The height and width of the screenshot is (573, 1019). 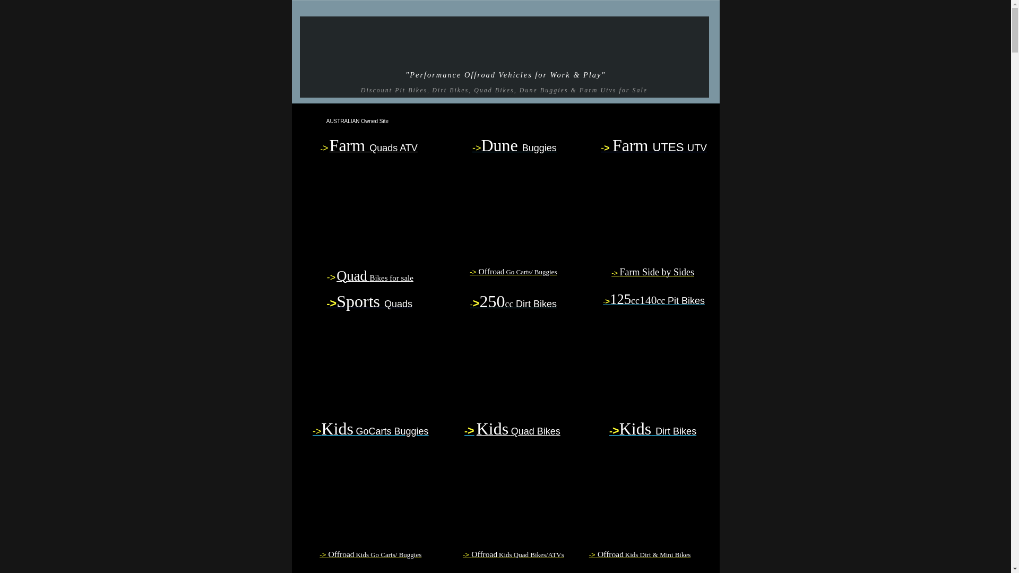 I want to click on ->250cc Dirt Bikes, so click(x=514, y=304).